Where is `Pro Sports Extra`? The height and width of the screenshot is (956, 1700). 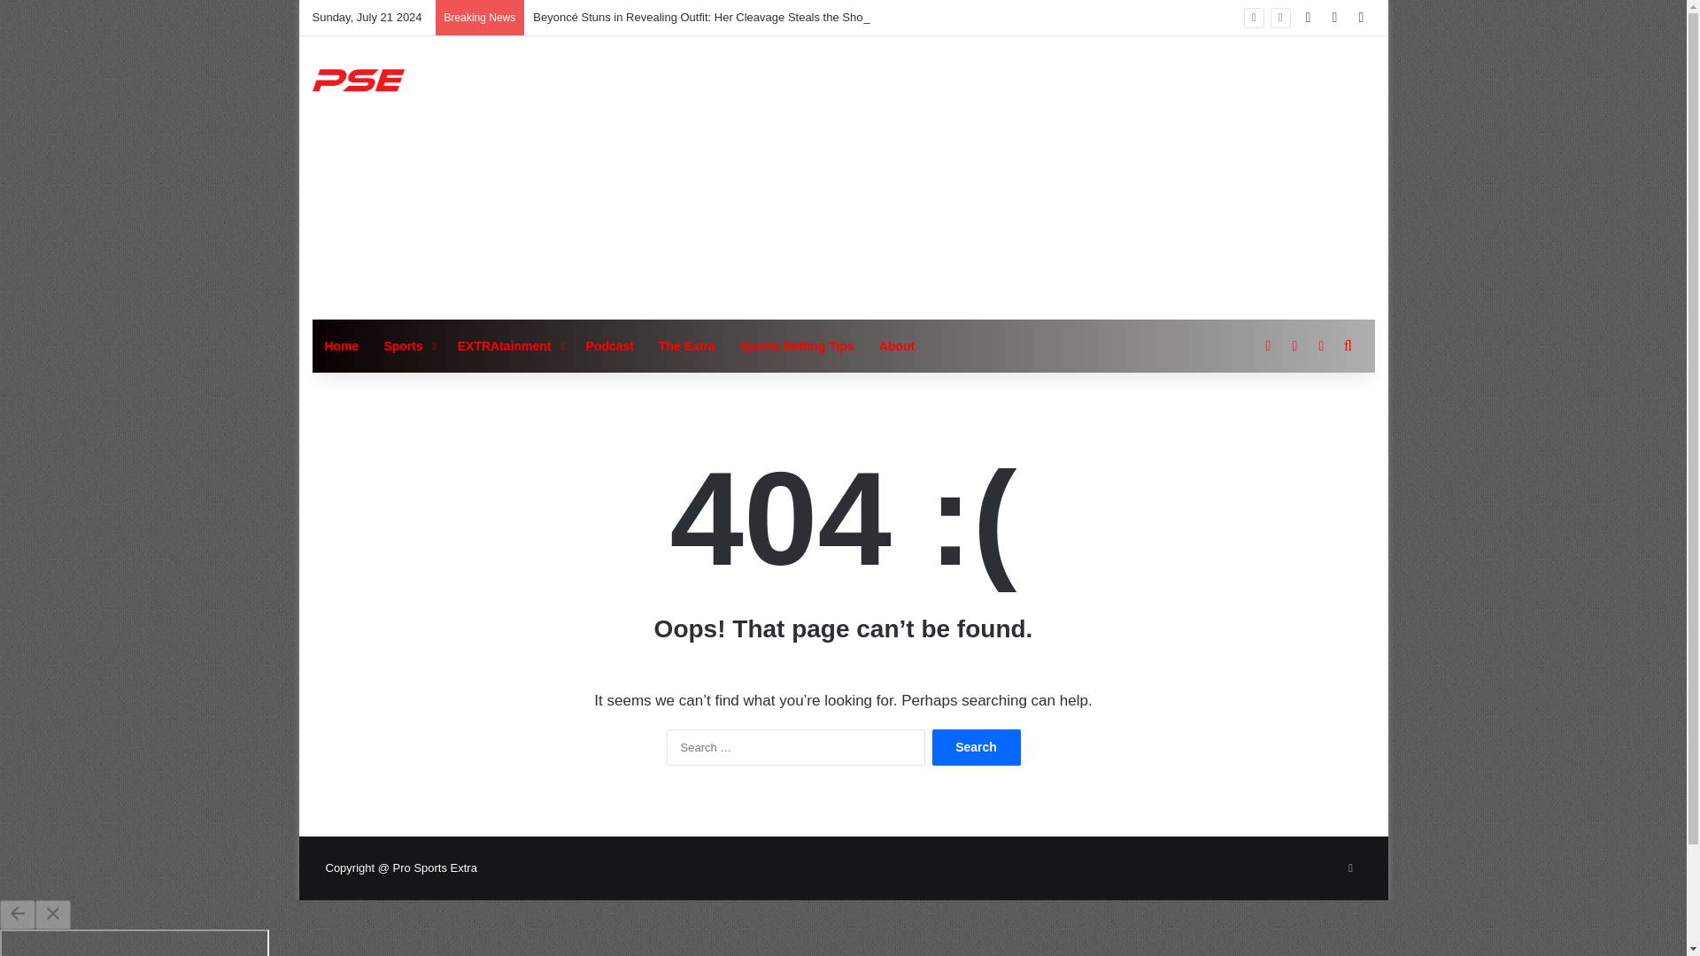 Pro Sports Extra is located at coordinates (479, 80).